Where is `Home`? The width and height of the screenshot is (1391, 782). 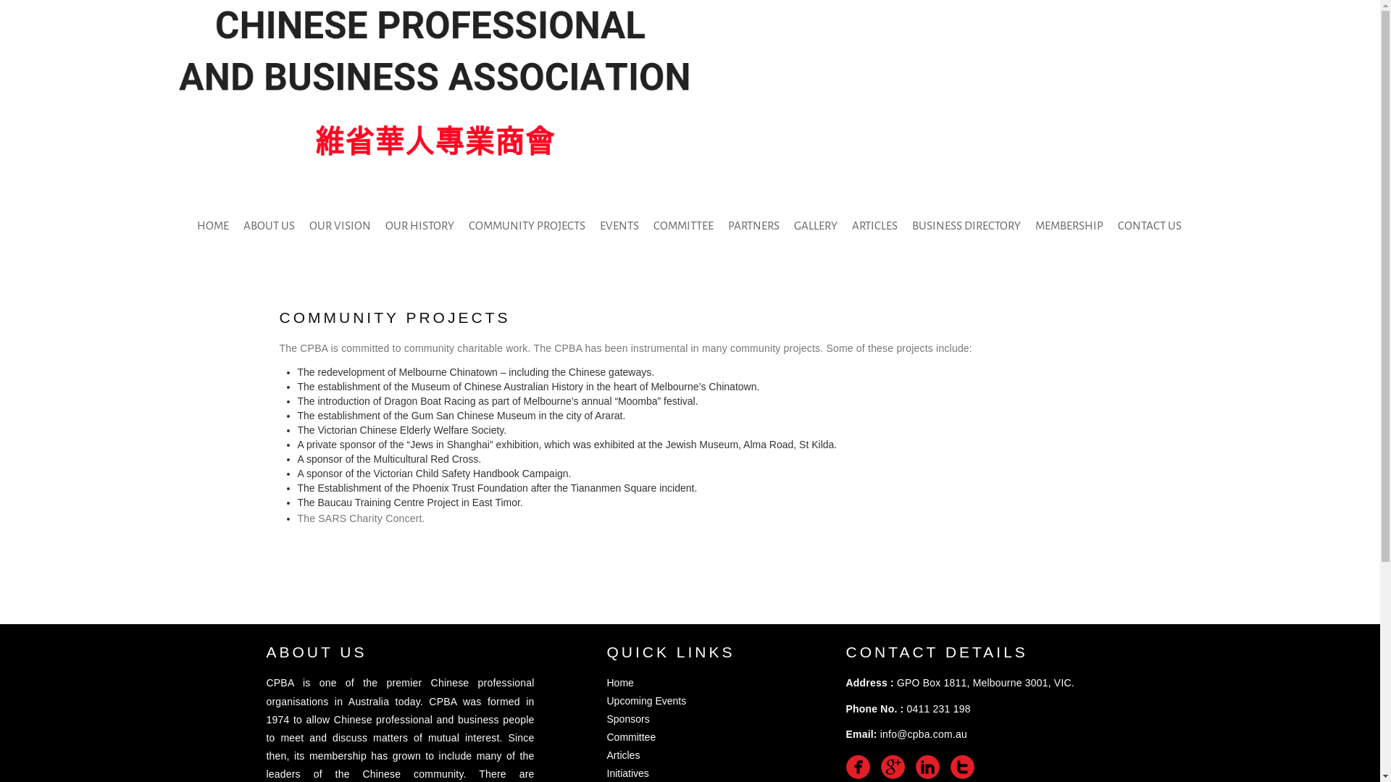
Home is located at coordinates (620, 683).